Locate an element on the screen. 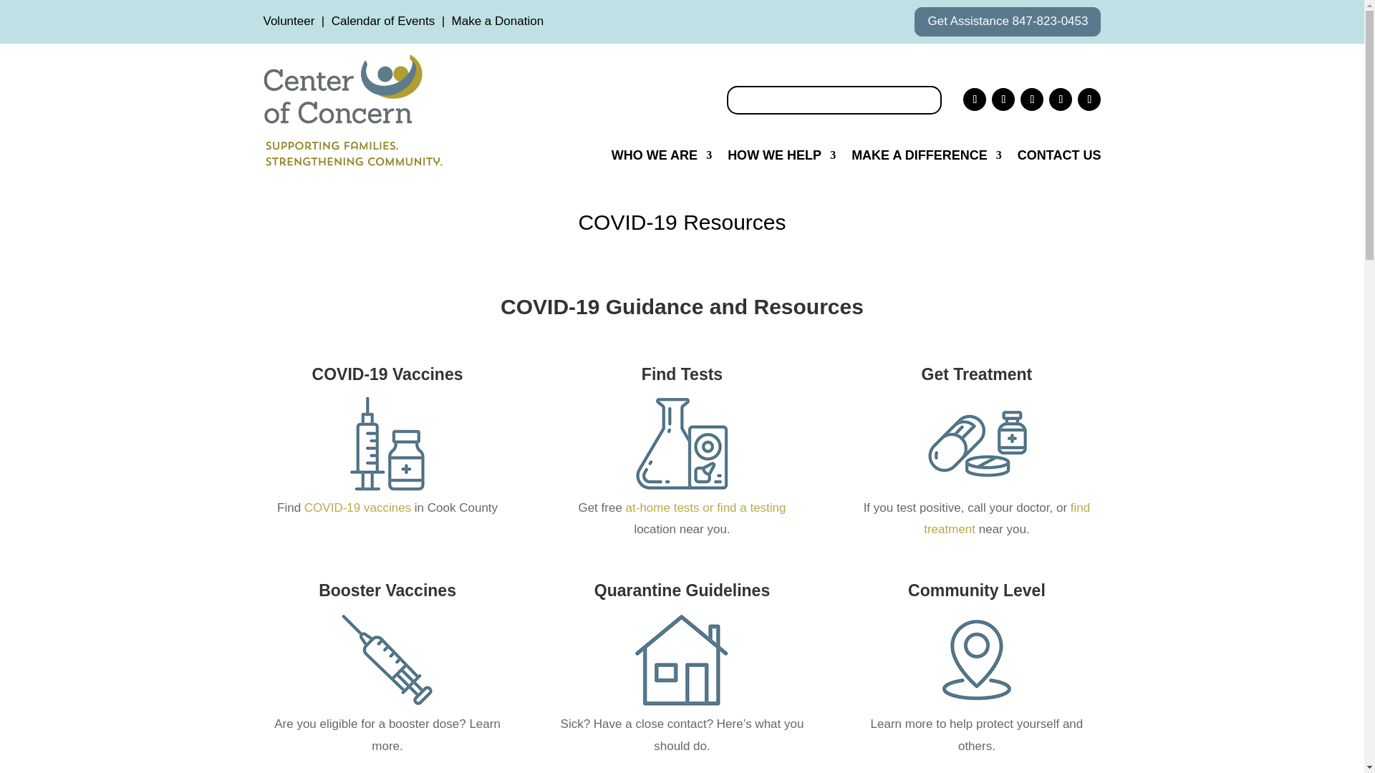 The height and width of the screenshot is (773, 1375). covid icon community level is located at coordinates (976, 659).